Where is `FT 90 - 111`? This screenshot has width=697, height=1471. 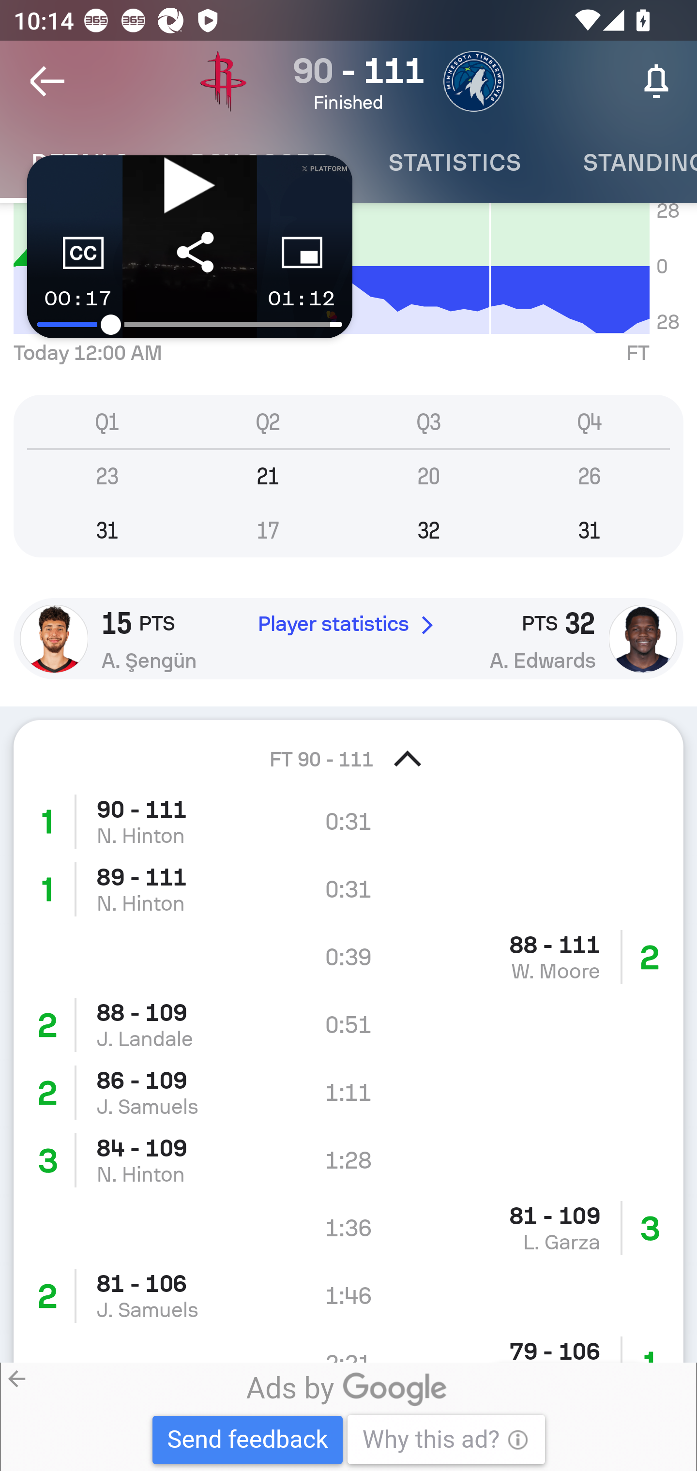
FT 90 - 111 is located at coordinates (348, 747).